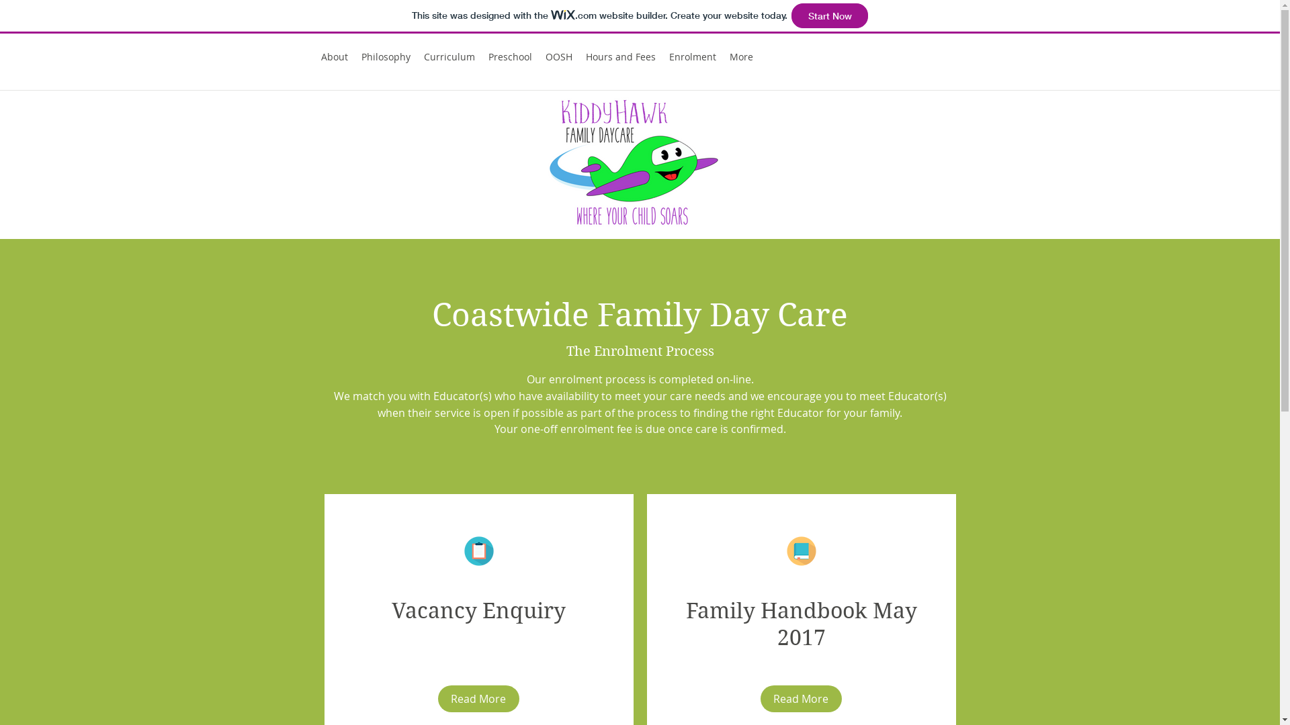 Image resolution: width=1290 pixels, height=725 pixels. What do you see at coordinates (449, 57) in the screenshot?
I see `Curriculum` at bounding box center [449, 57].